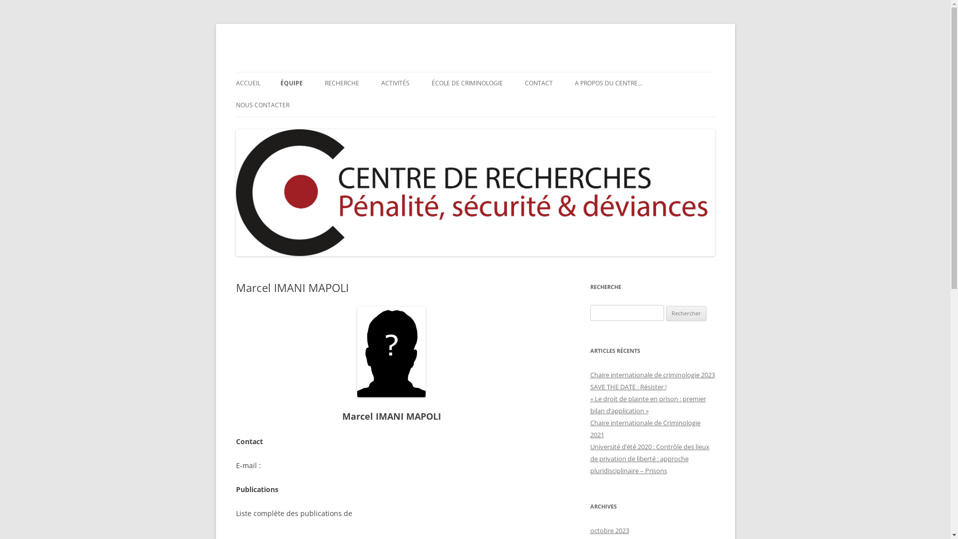  What do you see at coordinates (652, 375) in the screenshot?
I see `Chaire internationale de criminologie 2023` at bounding box center [652, 375].